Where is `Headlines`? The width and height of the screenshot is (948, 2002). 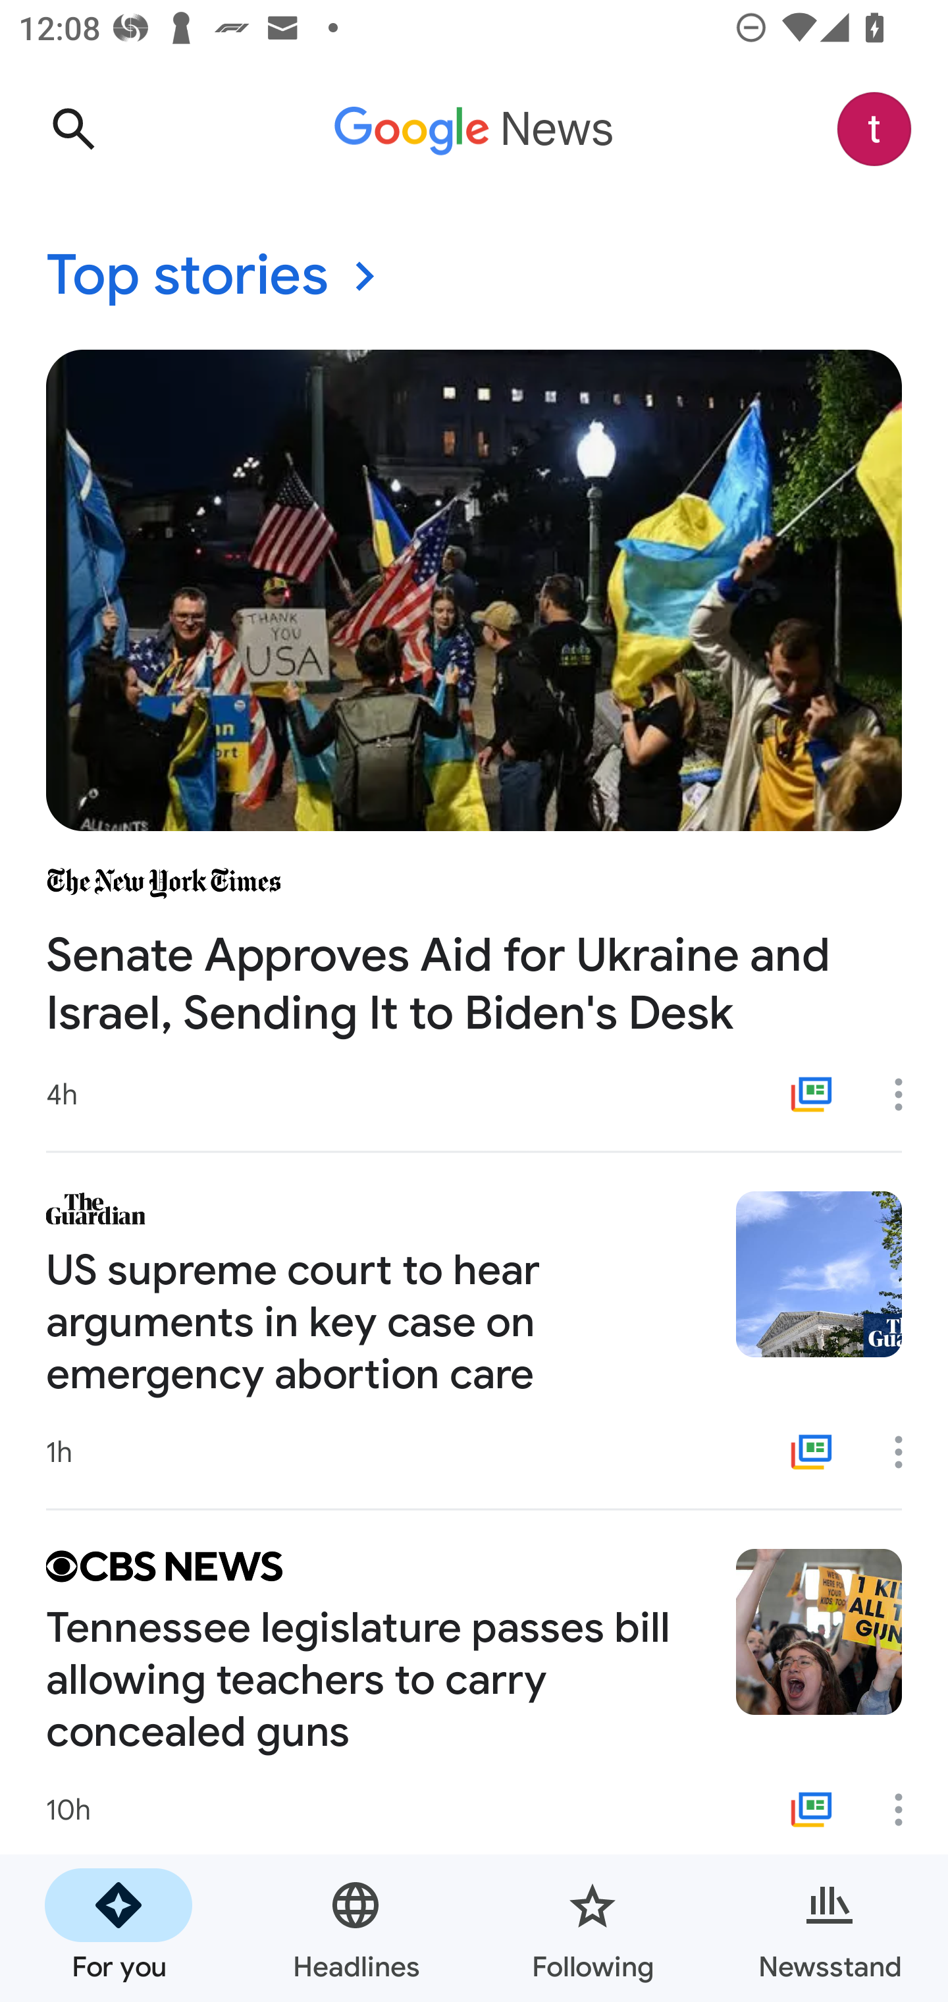 Headlines is located at coordinates (355, 1928).